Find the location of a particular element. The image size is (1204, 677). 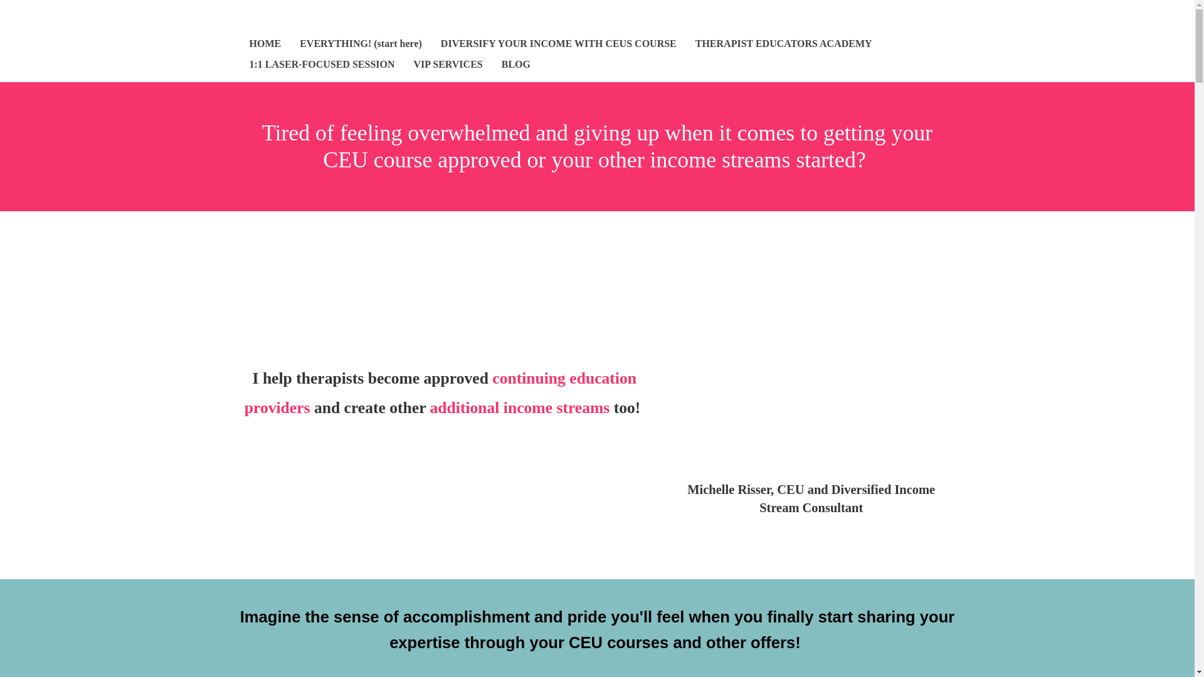

VIP SERVICES is located at coordinates (448, 65).